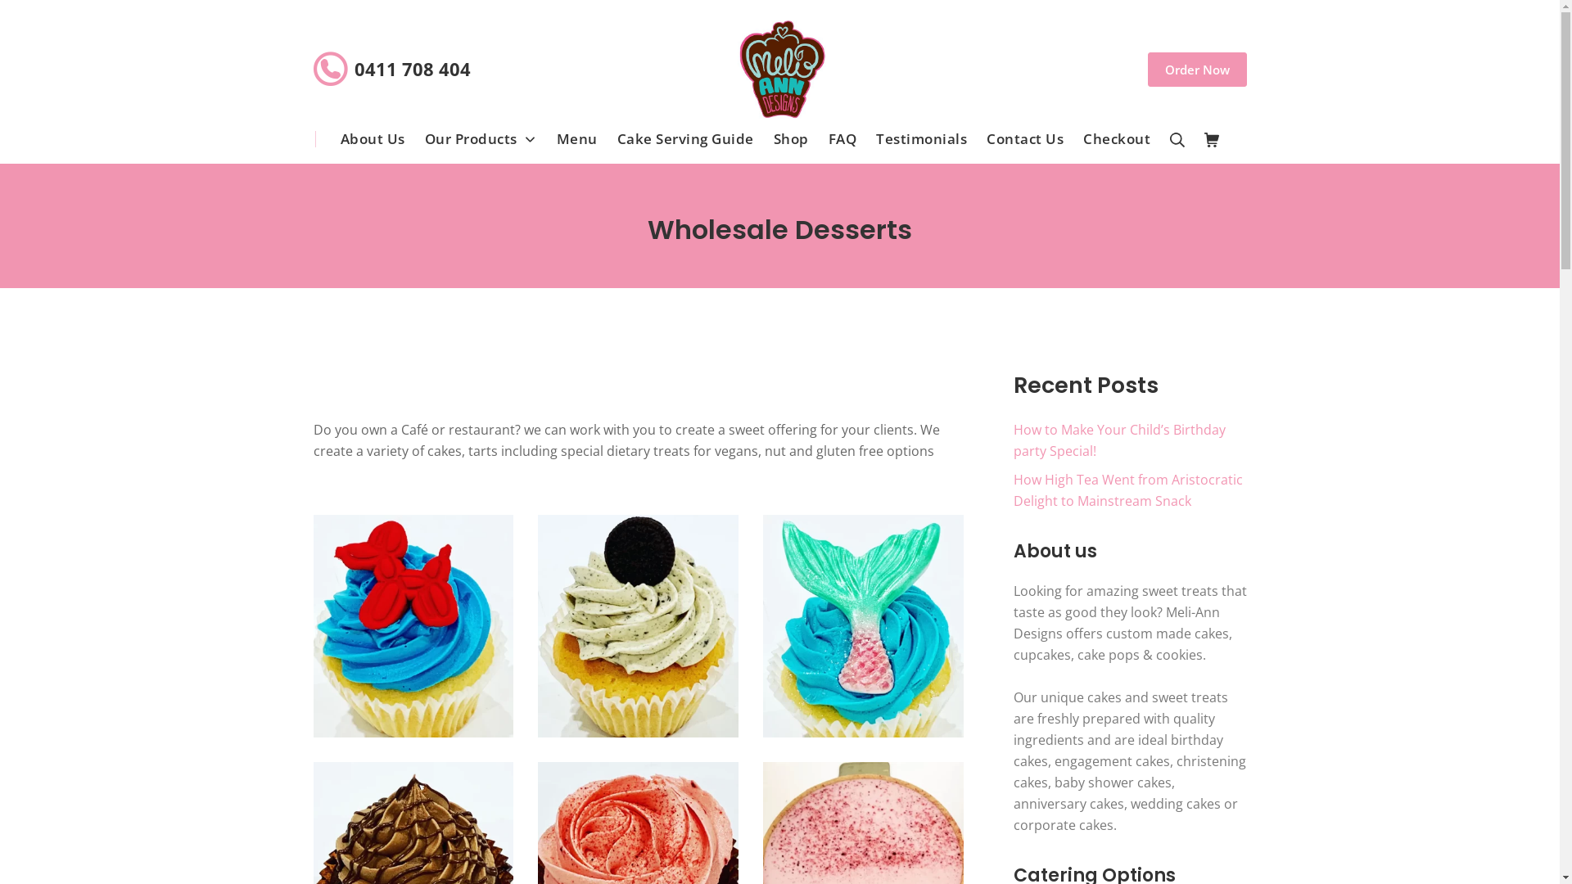  Describe the element at coordinates (373, 139) in the screenshot. I see `About Us` at that location.